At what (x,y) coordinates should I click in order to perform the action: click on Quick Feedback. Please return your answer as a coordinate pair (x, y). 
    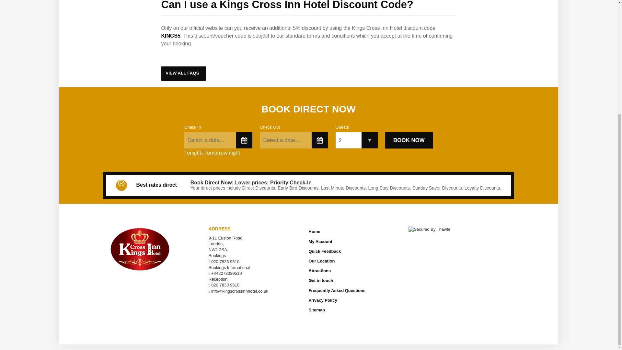
    Looking at the image, I should click on (356, 251).